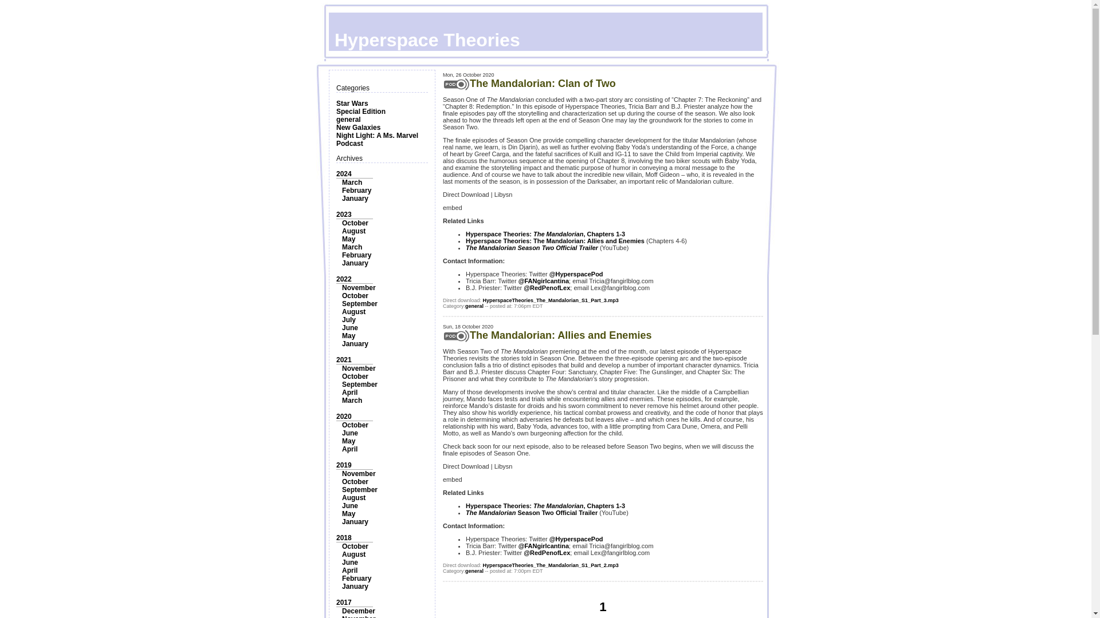 This screenshot has width=1100, height=618. I want to click on 2022, so click(344, 279).